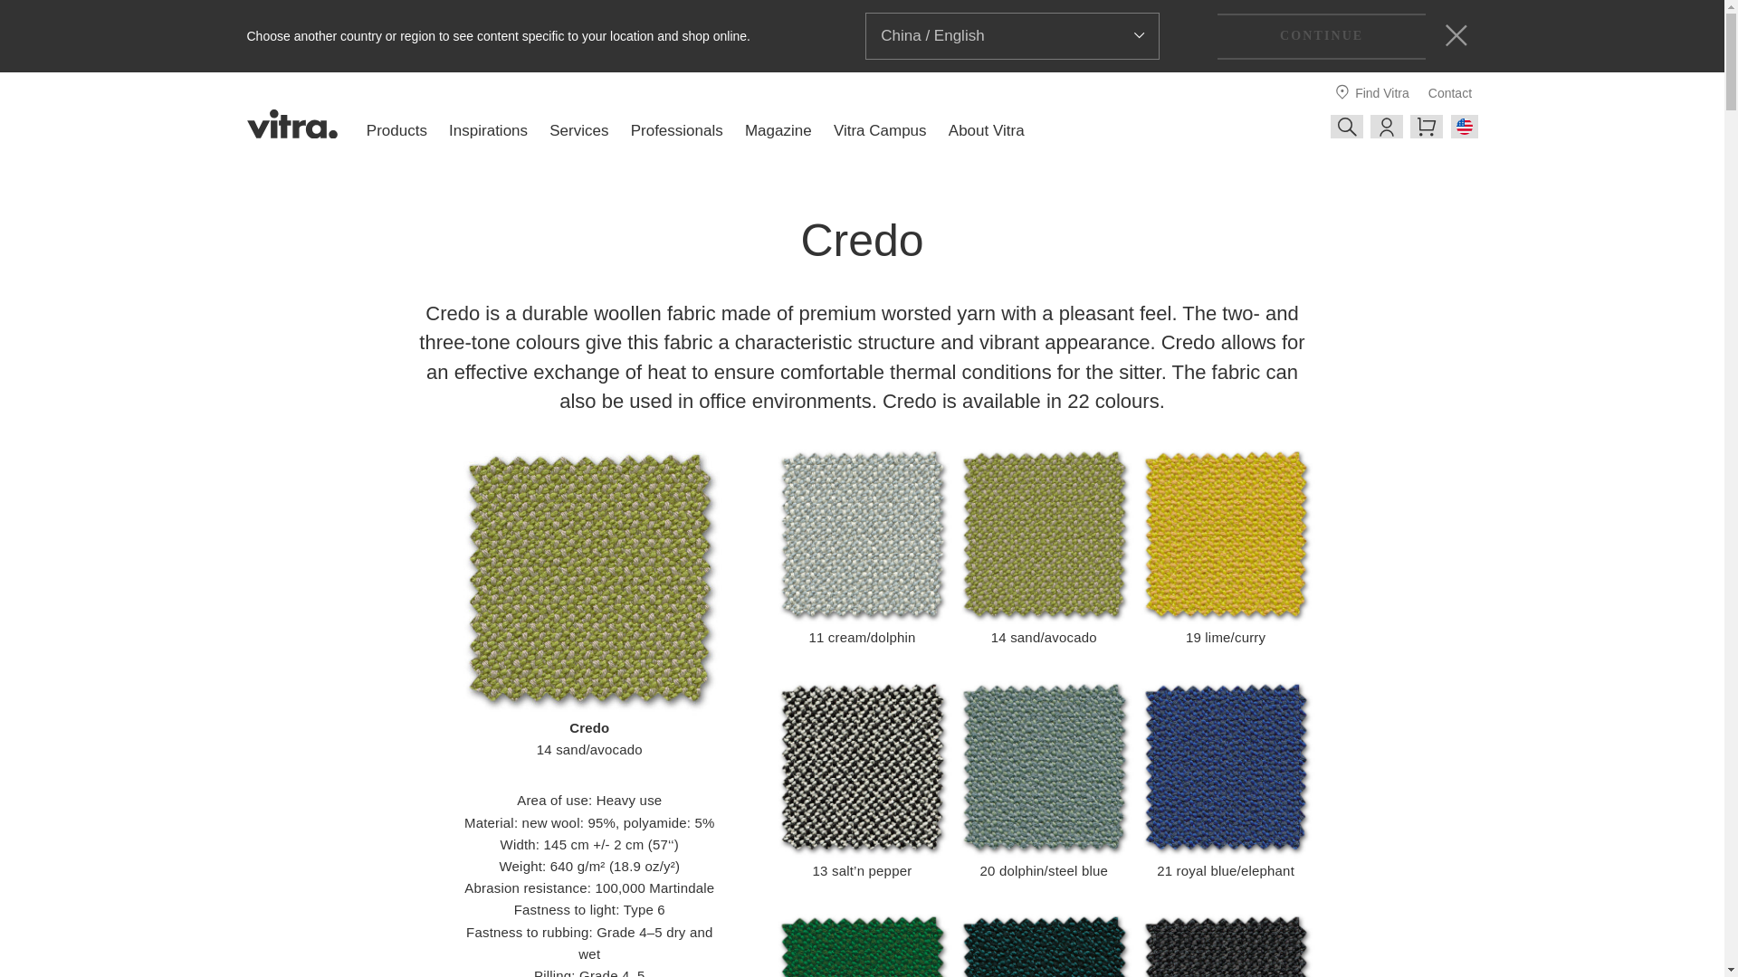  Describe the element at coordinates (778, 130) in the screenshot. I see `Magazine` at that location.